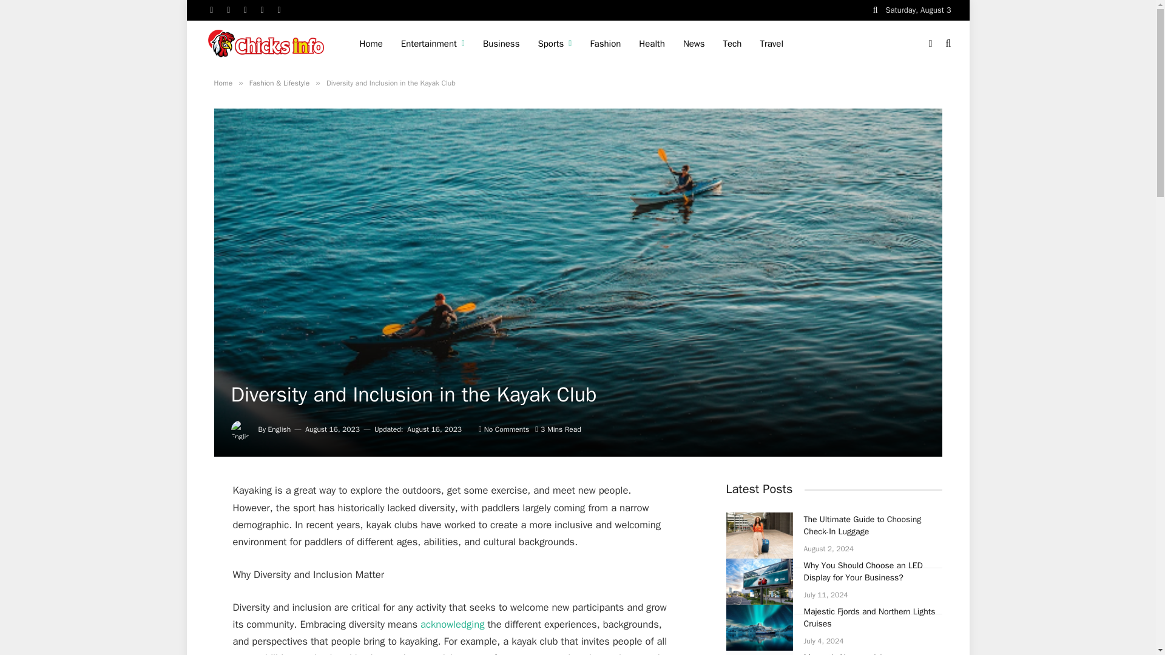 The image size is (1165, 655). Describe the element at coordinates (279, 429) in the screenshot. I see `Posts by English` at that location.